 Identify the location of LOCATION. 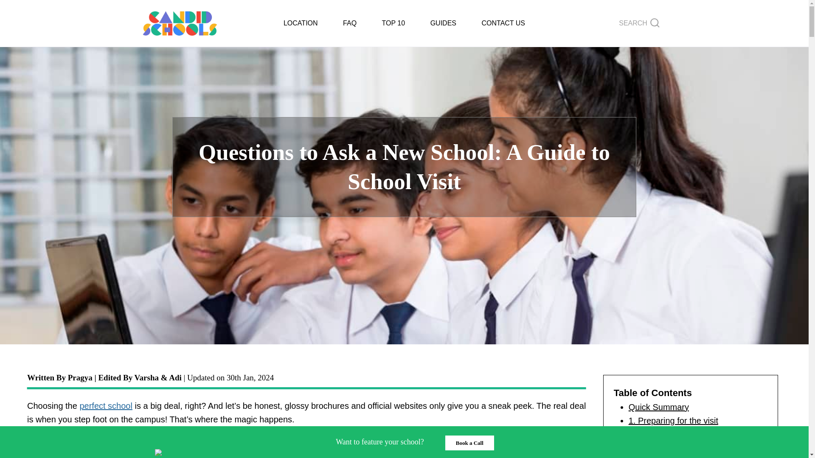
(300, 23).